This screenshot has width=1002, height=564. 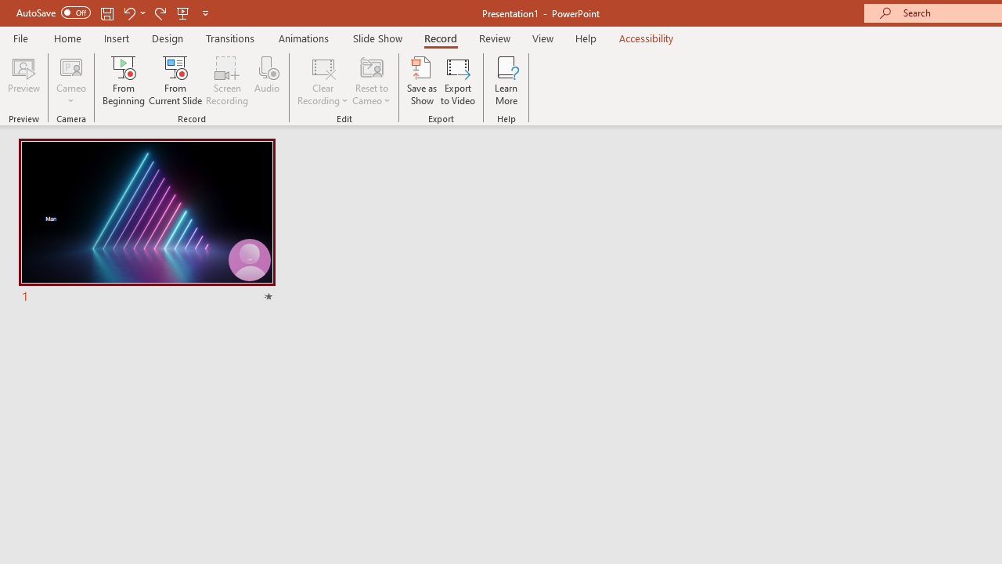 What do you see at coordinates (506, 80) in the screenshot?
I see `Learn More` at bounding box center [506, 80].